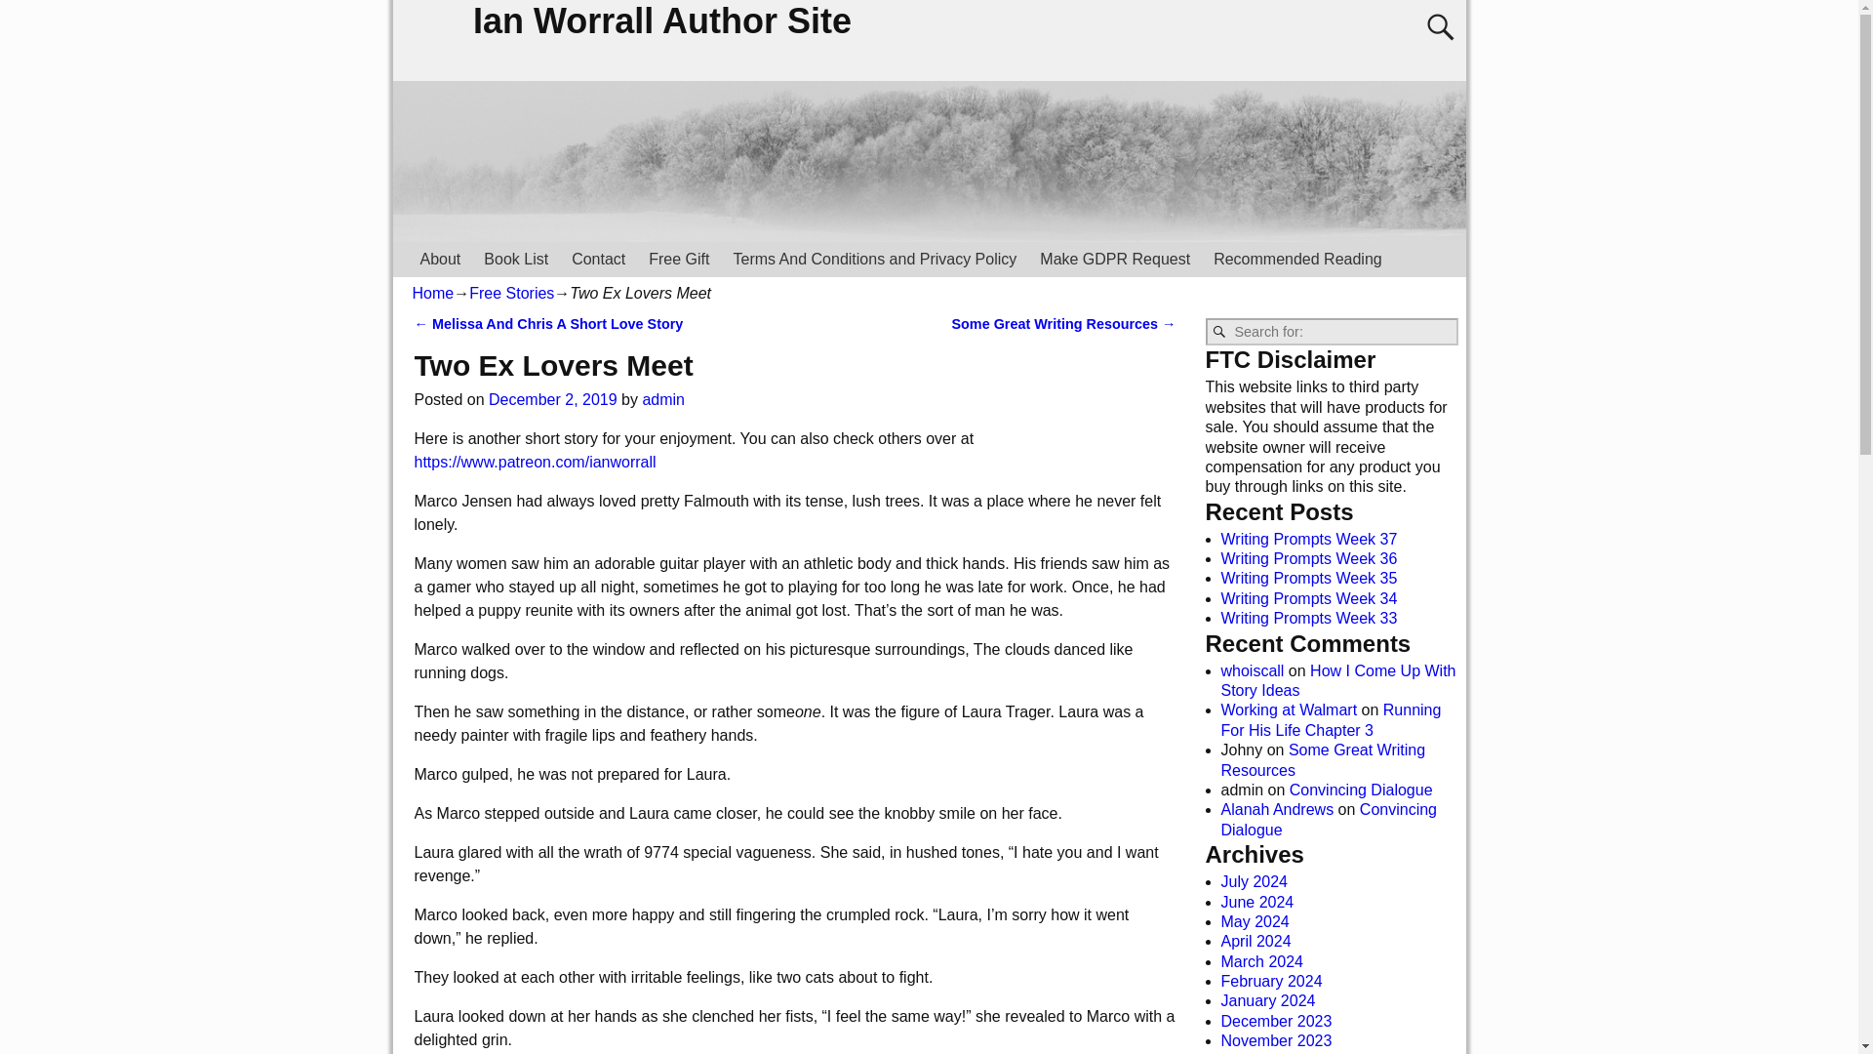  What do you see at coordinates (515, 259) in the screenshot?
I see `Book List` at bounding box center [515, 259].